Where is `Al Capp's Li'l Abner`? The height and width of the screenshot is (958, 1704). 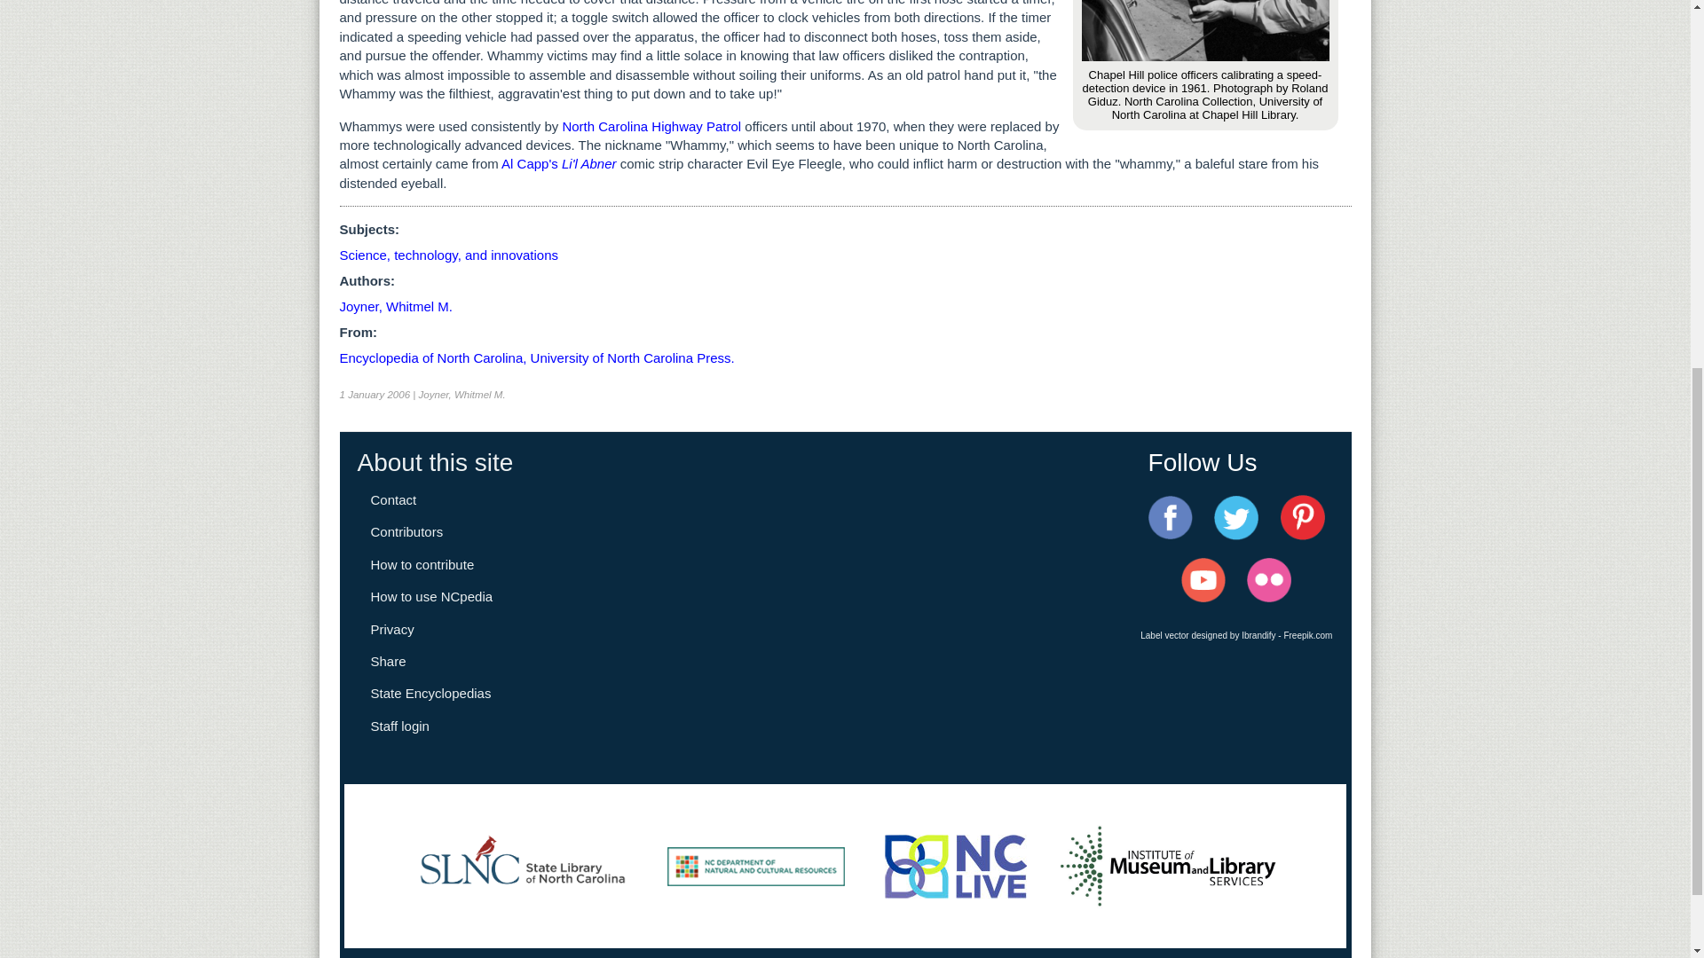 Al Capp's Li'l Abner is located at coordinates (557, 163).